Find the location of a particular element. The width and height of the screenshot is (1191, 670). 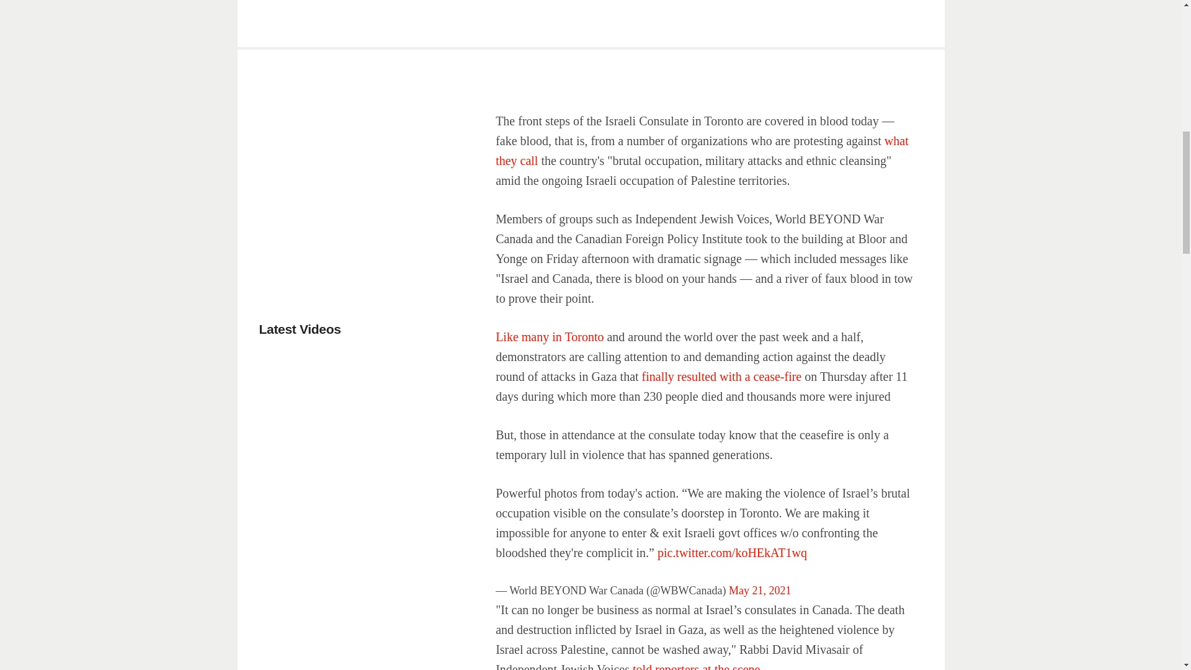

told reporters at the scene is located at coordinates (696, 666).